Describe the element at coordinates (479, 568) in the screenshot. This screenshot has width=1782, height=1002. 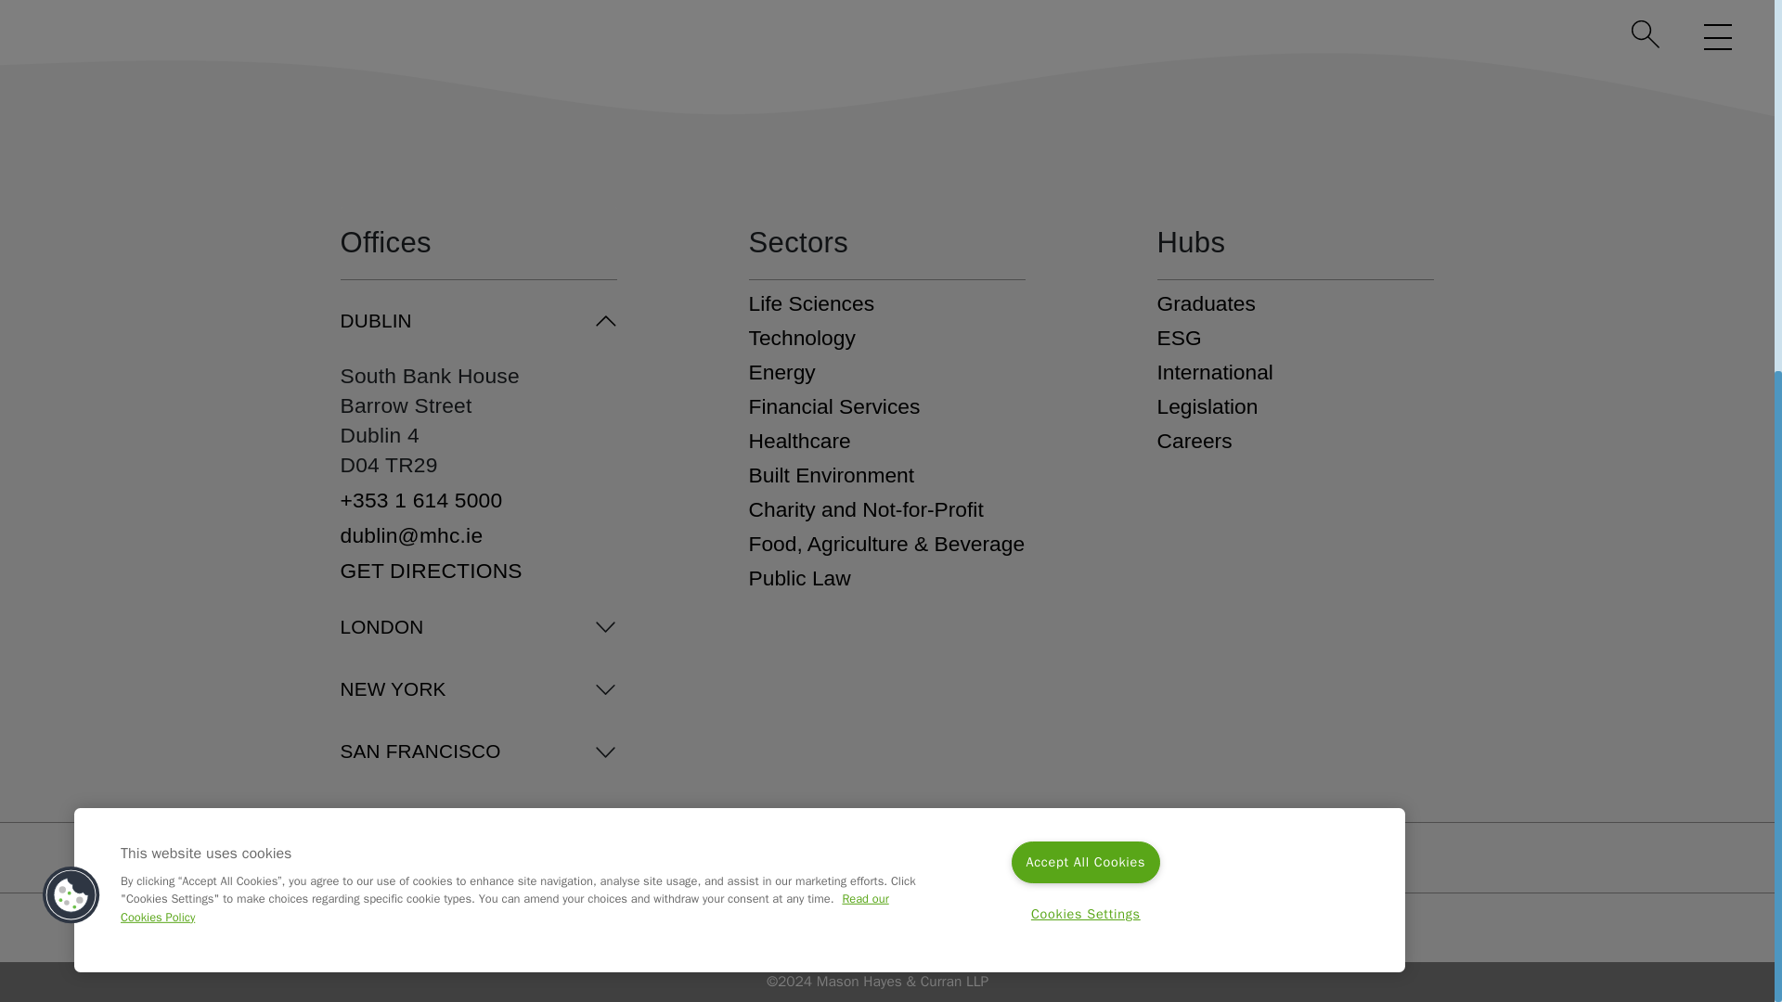
I see `GET DIRECTIONS` at that location.